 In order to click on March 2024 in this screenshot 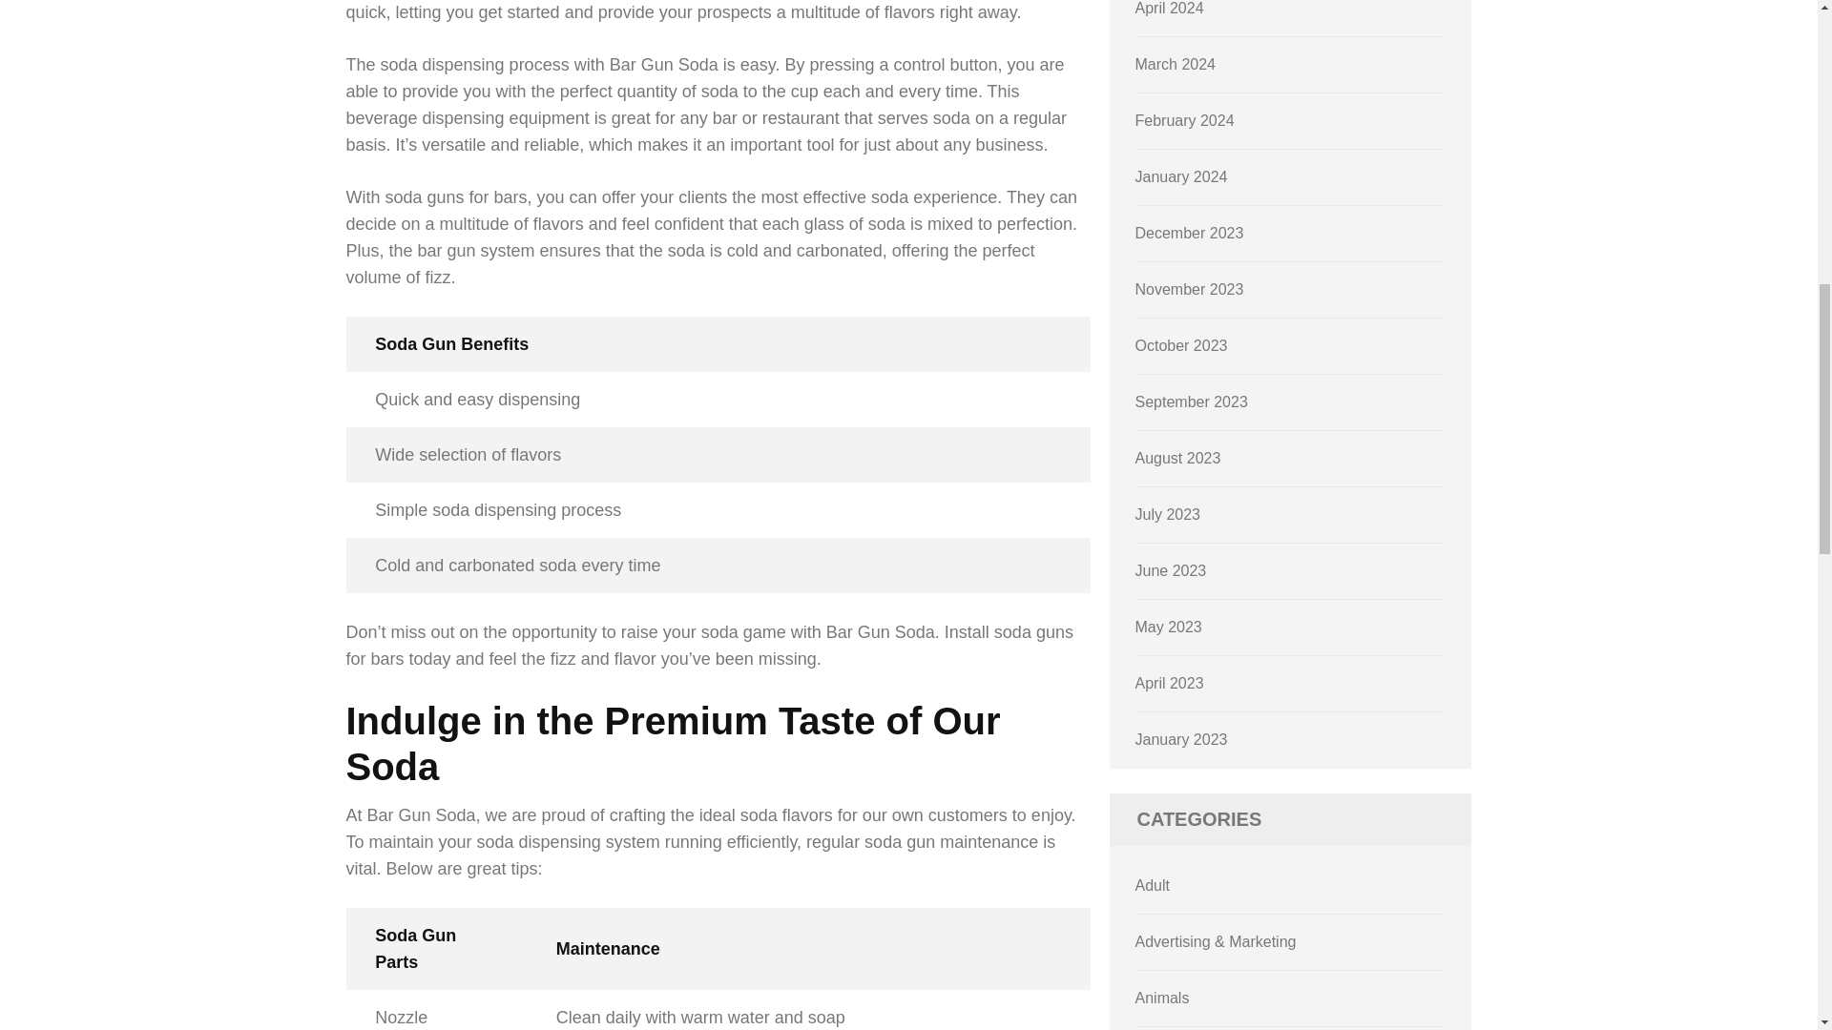, I will do `click(1176, 64)`.